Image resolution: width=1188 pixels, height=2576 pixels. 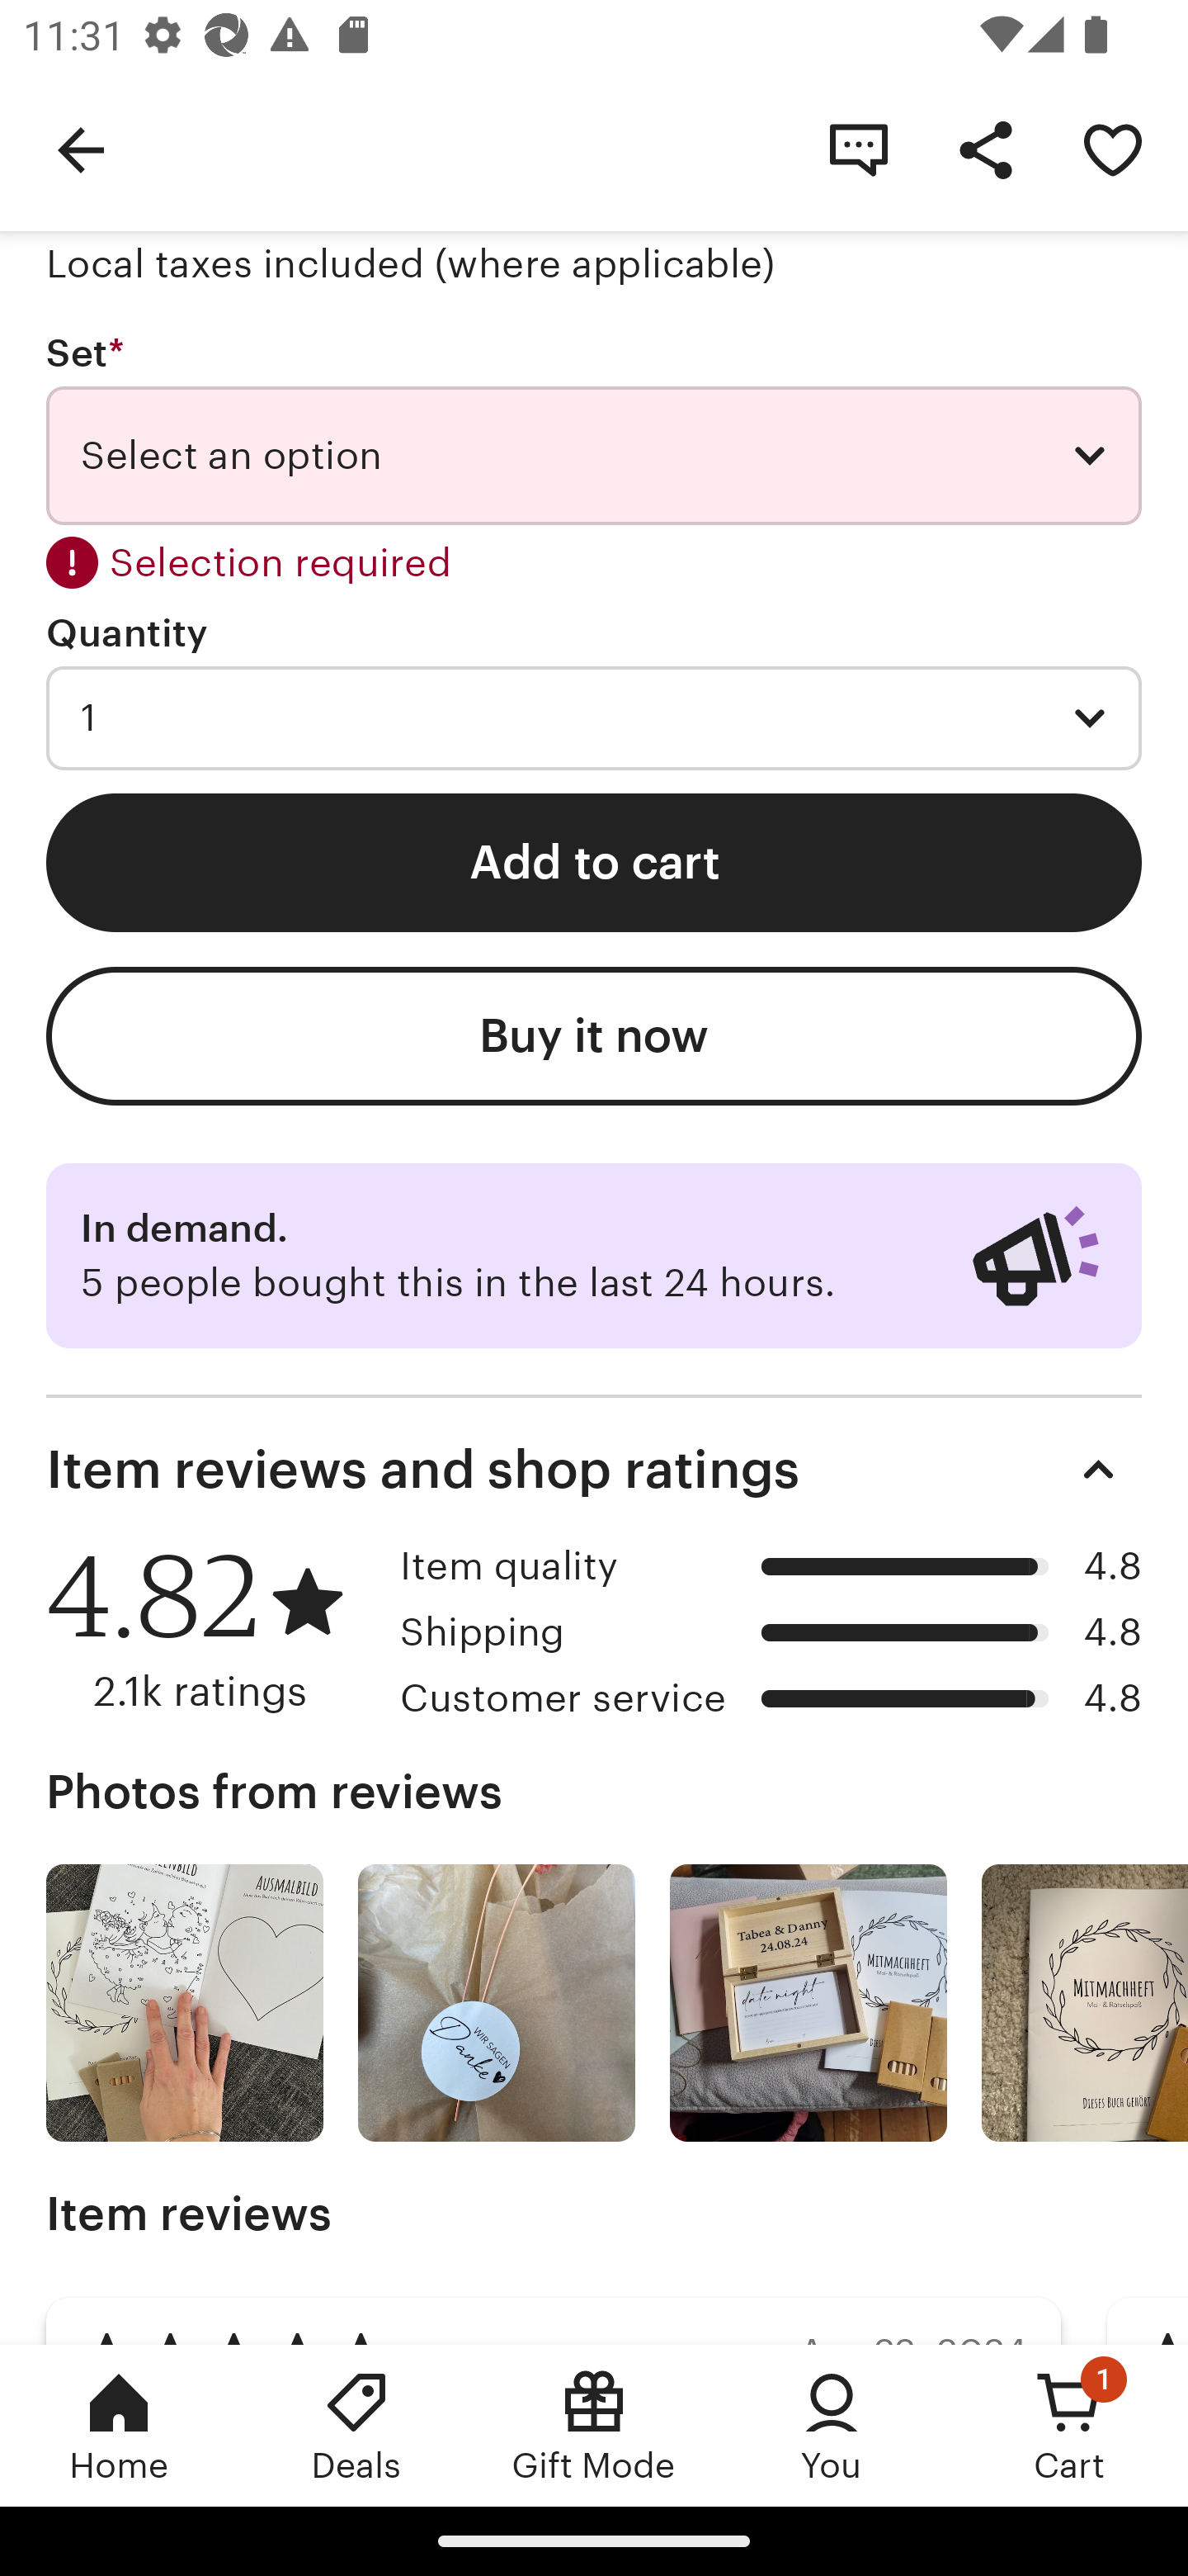 I want to click on Share, so click(x=985, y=149).